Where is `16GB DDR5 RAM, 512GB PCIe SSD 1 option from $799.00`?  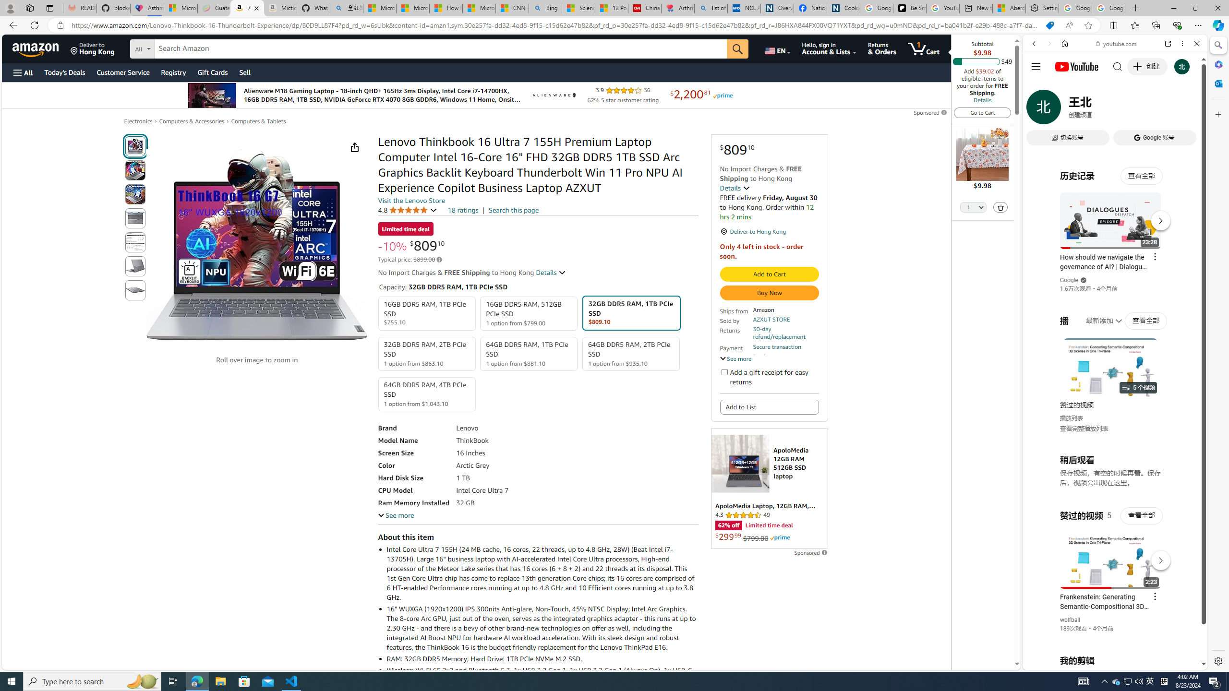 16GB DDR5 RAM, 512GB PCIe SSD 1 option from $799.00 is located at coordinates (529, 314).